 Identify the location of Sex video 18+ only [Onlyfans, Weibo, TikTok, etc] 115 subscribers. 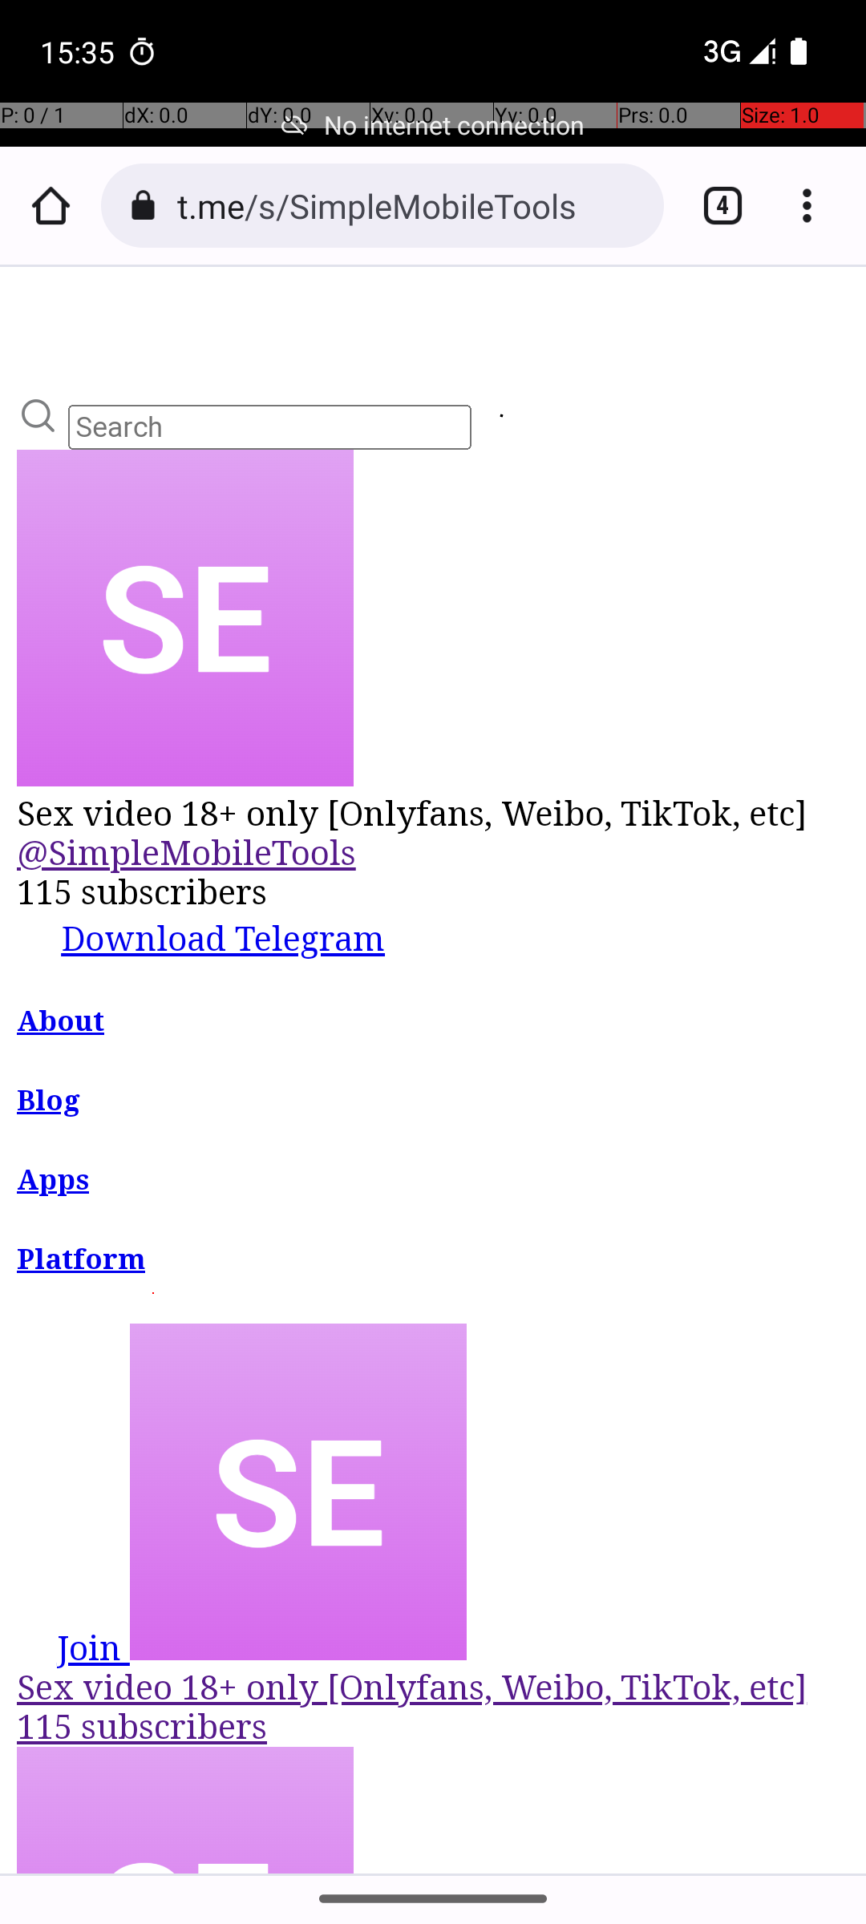
(435, 1534).